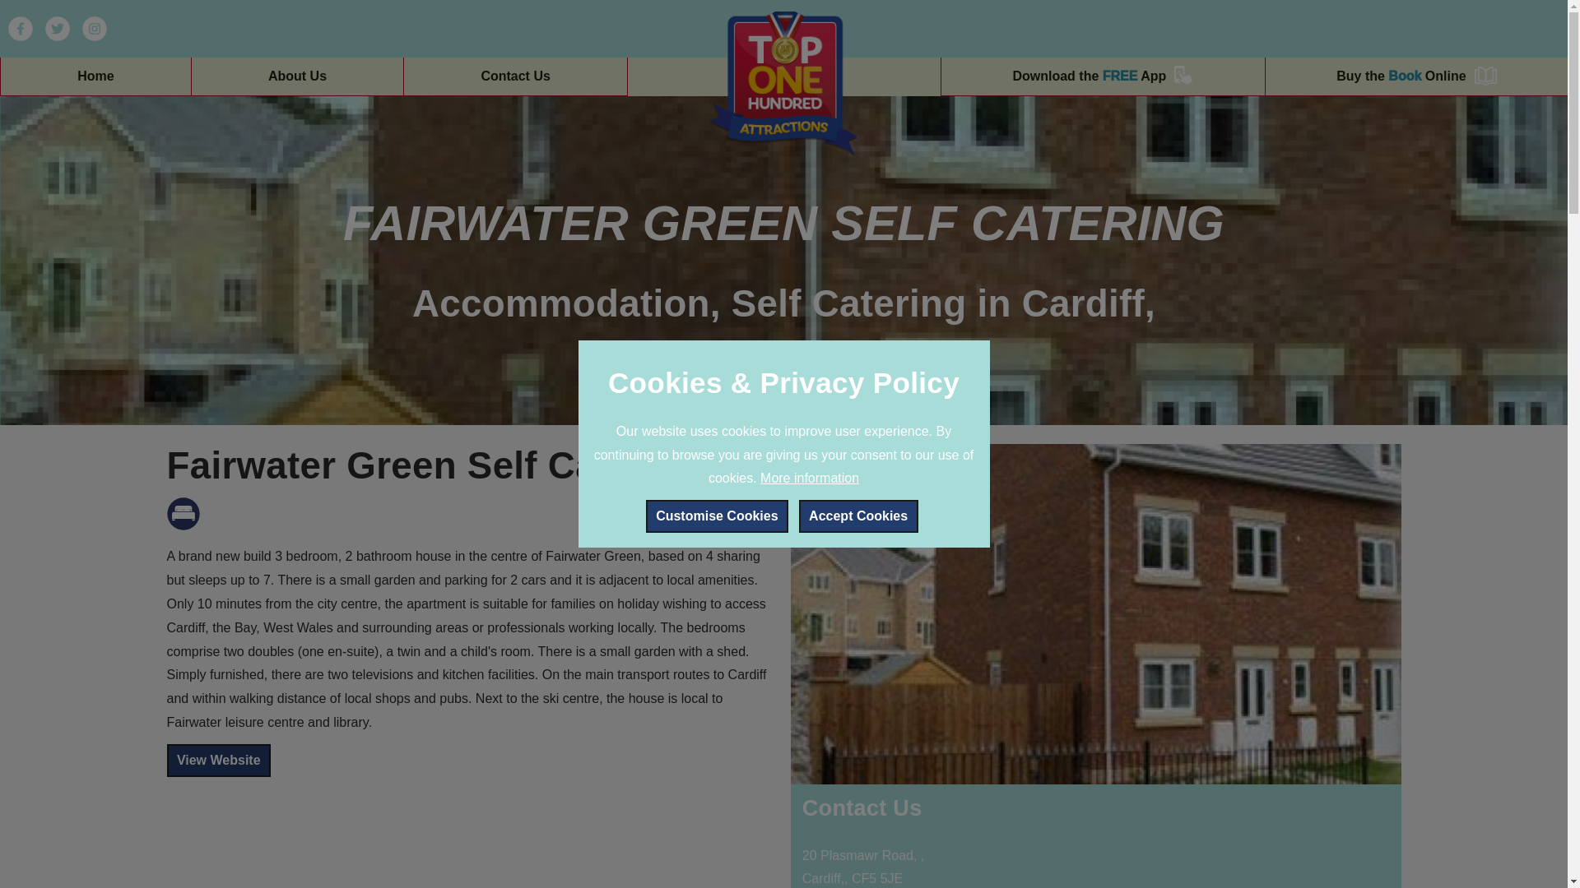 This screenshot has width=1580, height=888. I want to click on About Us, so click(296, 76).